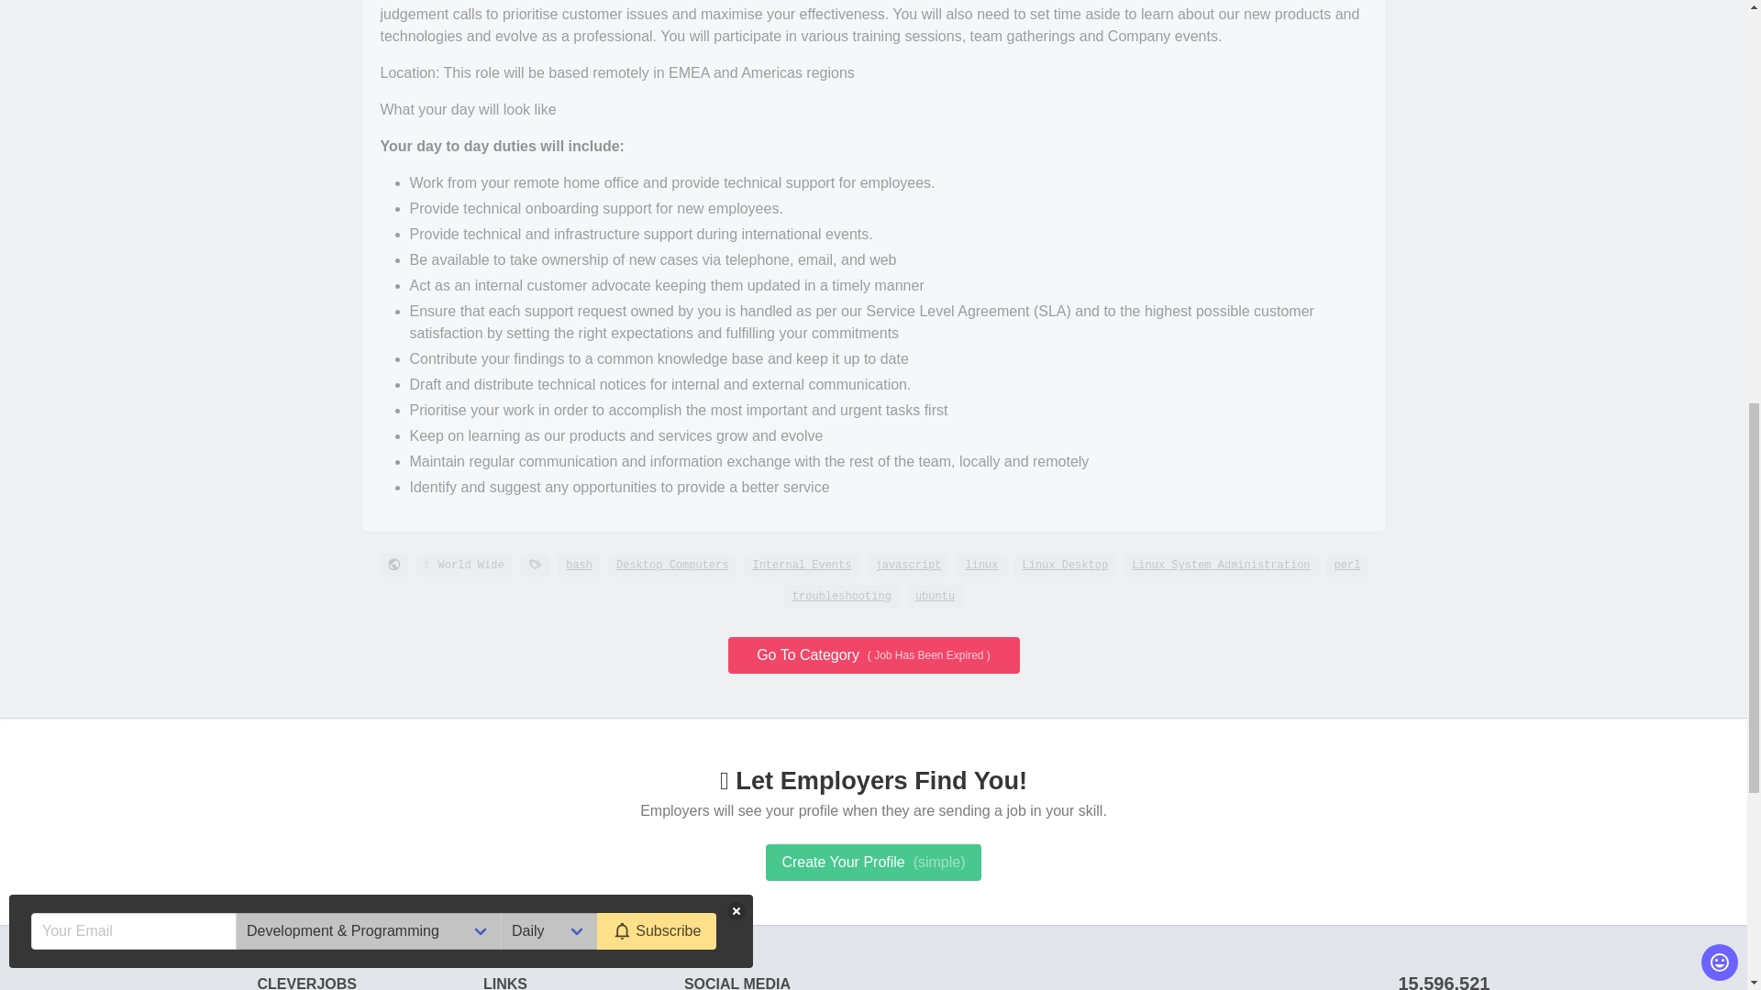 The height and width of the screenshot is (990, 1761). I want to click on Desktop Computers, so click(671, 565).